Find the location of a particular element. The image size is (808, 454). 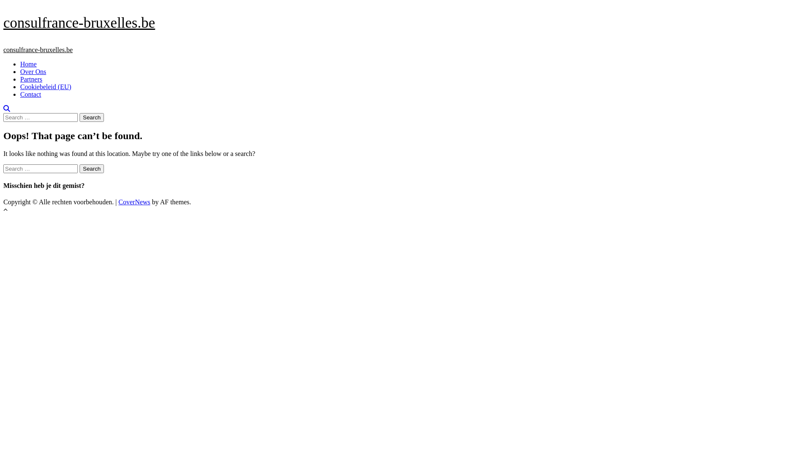

Search is located at coordinates (92, 118).